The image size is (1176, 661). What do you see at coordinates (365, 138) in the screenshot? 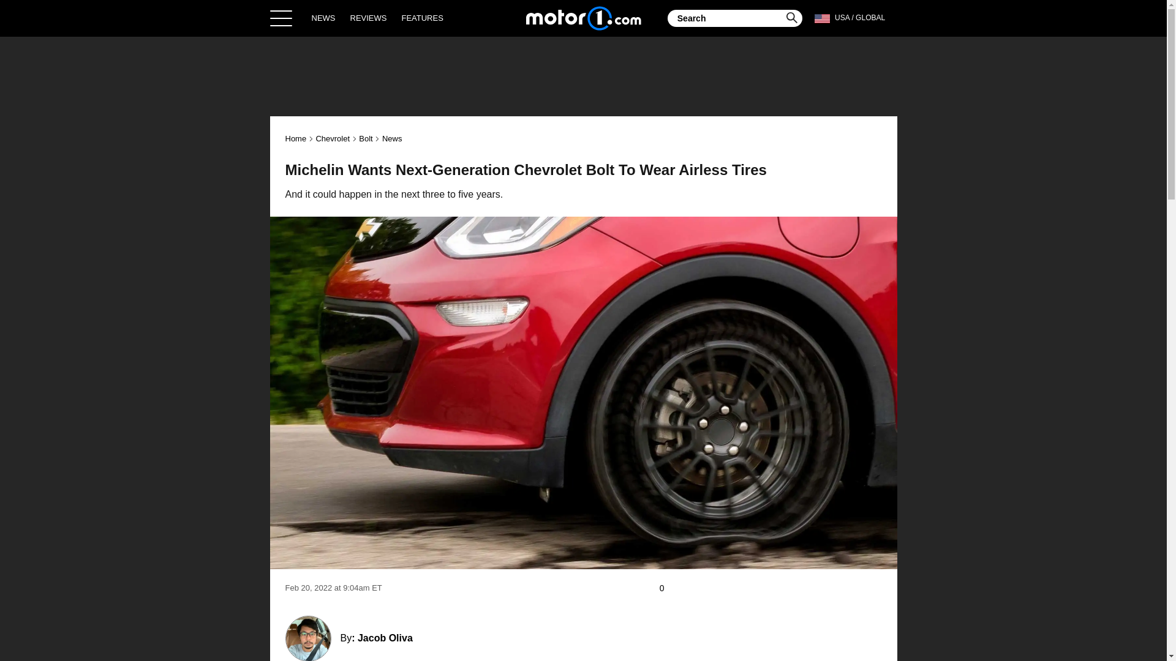
I see `Bolt` at bounding box center [365, 138].